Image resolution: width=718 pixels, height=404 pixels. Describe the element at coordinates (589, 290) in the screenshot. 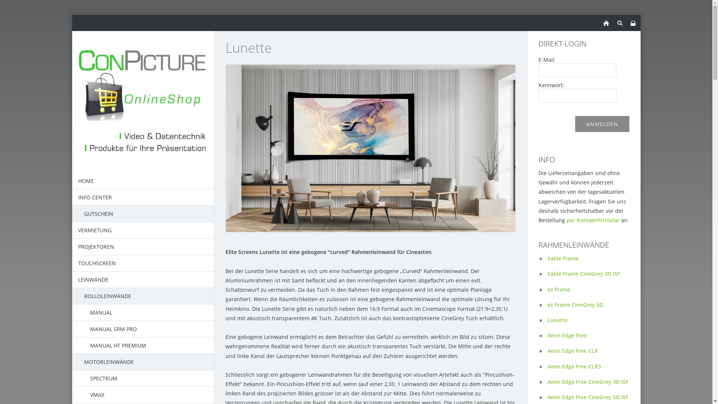

I see `ez Frame` at that location.